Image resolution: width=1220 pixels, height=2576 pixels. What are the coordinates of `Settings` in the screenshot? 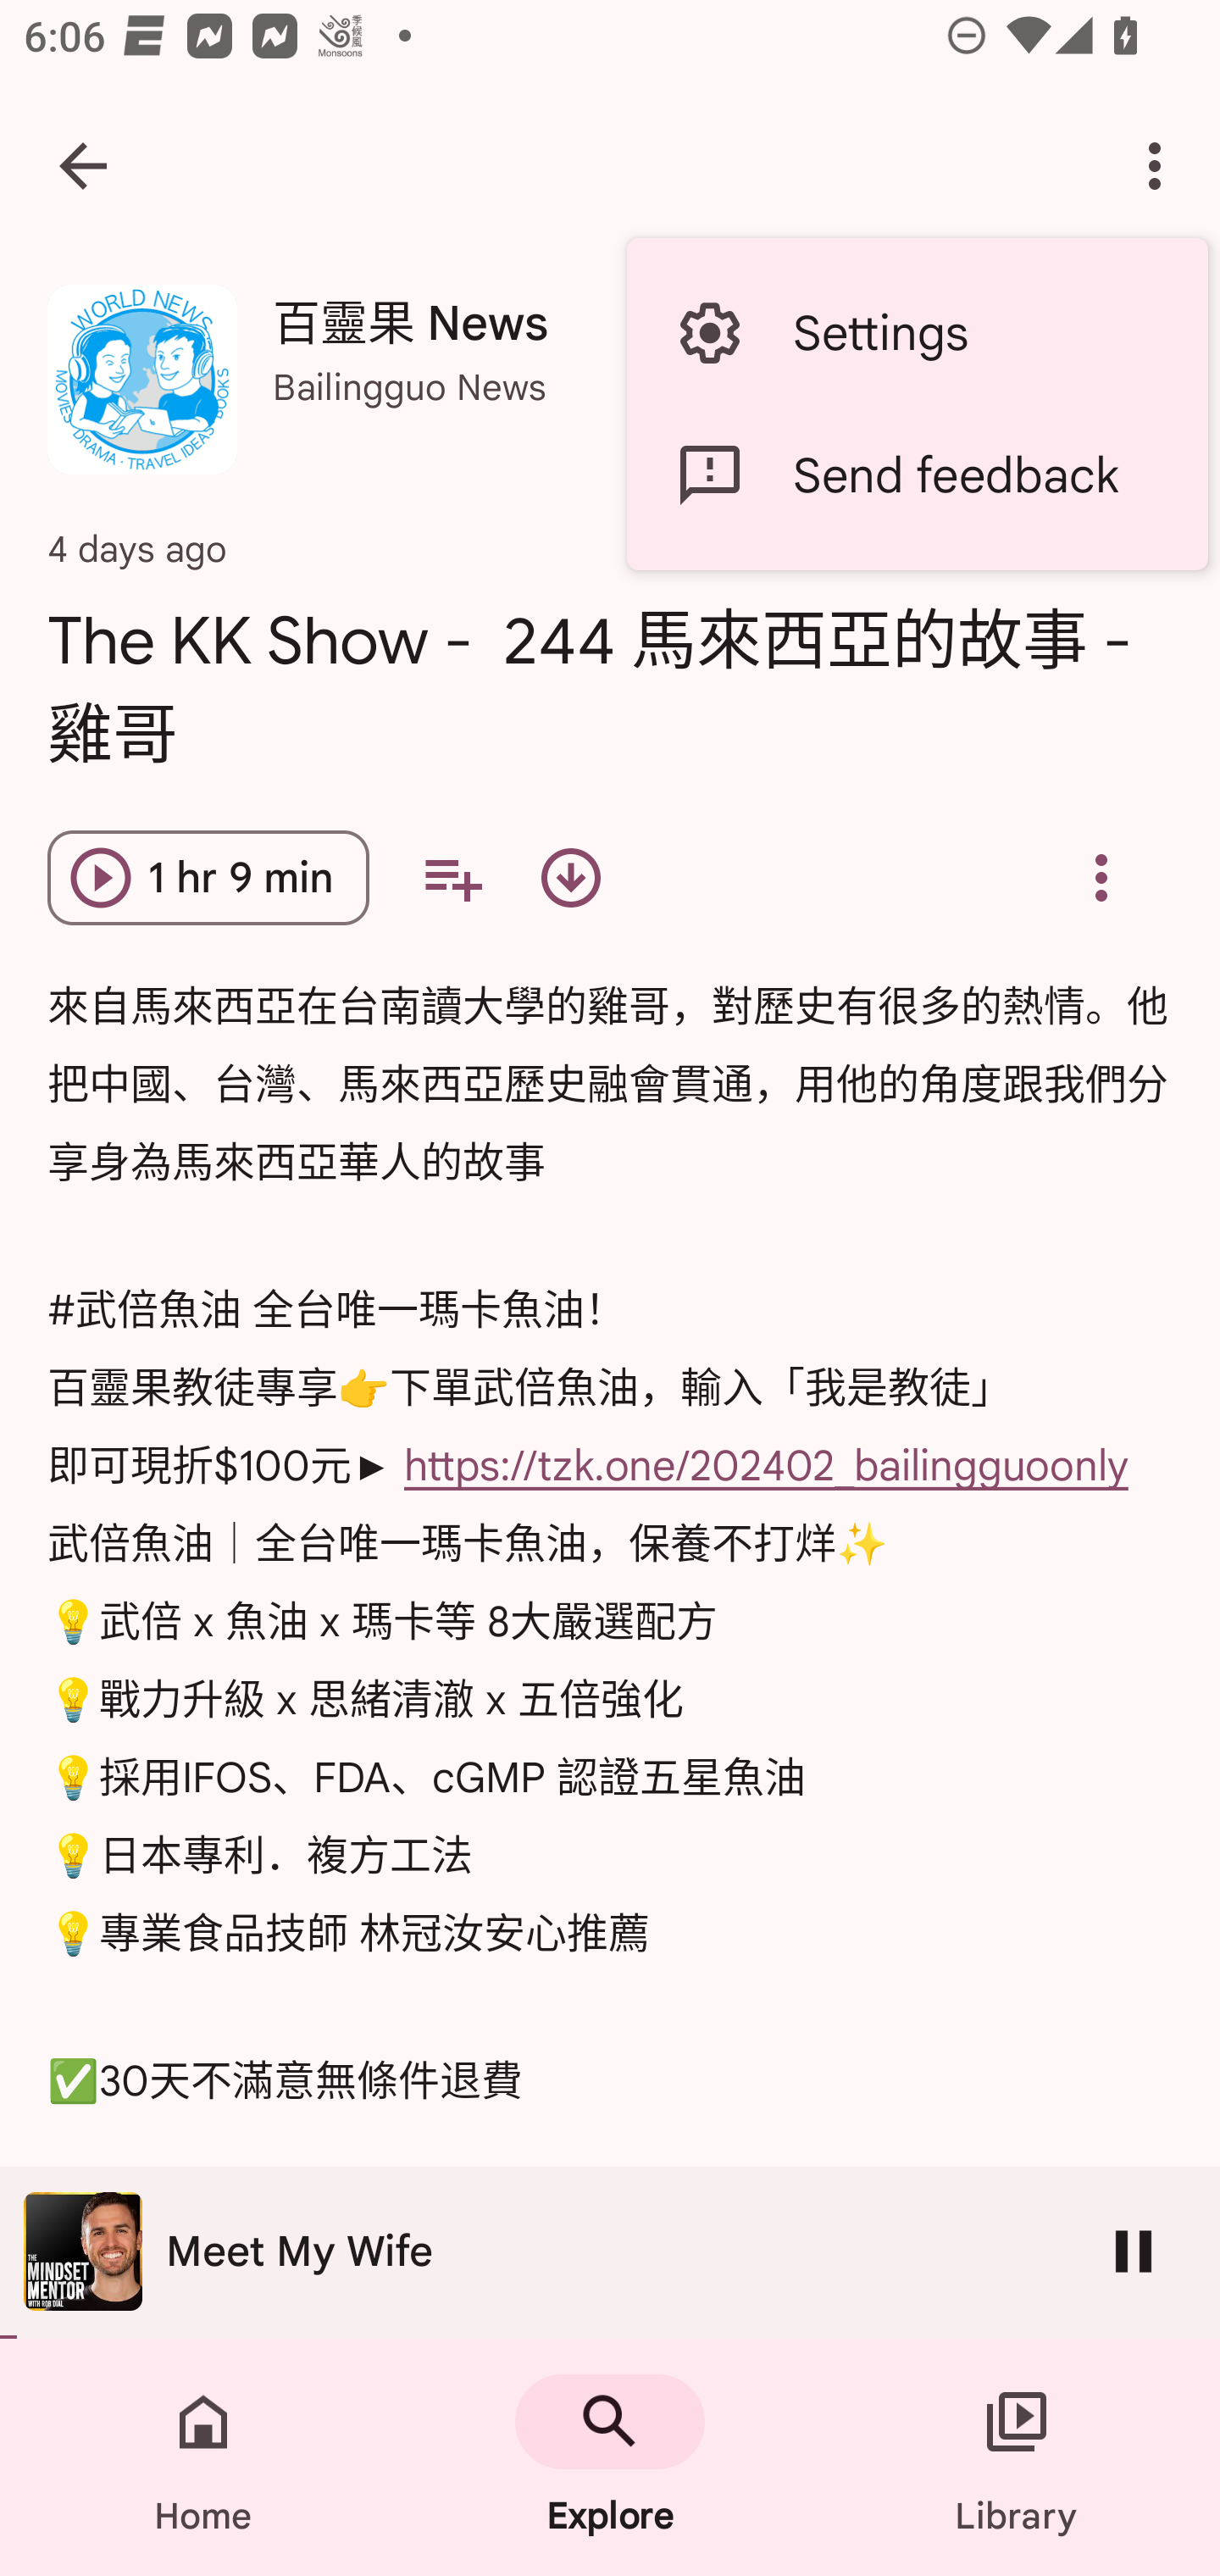 It's located at (917, 334).